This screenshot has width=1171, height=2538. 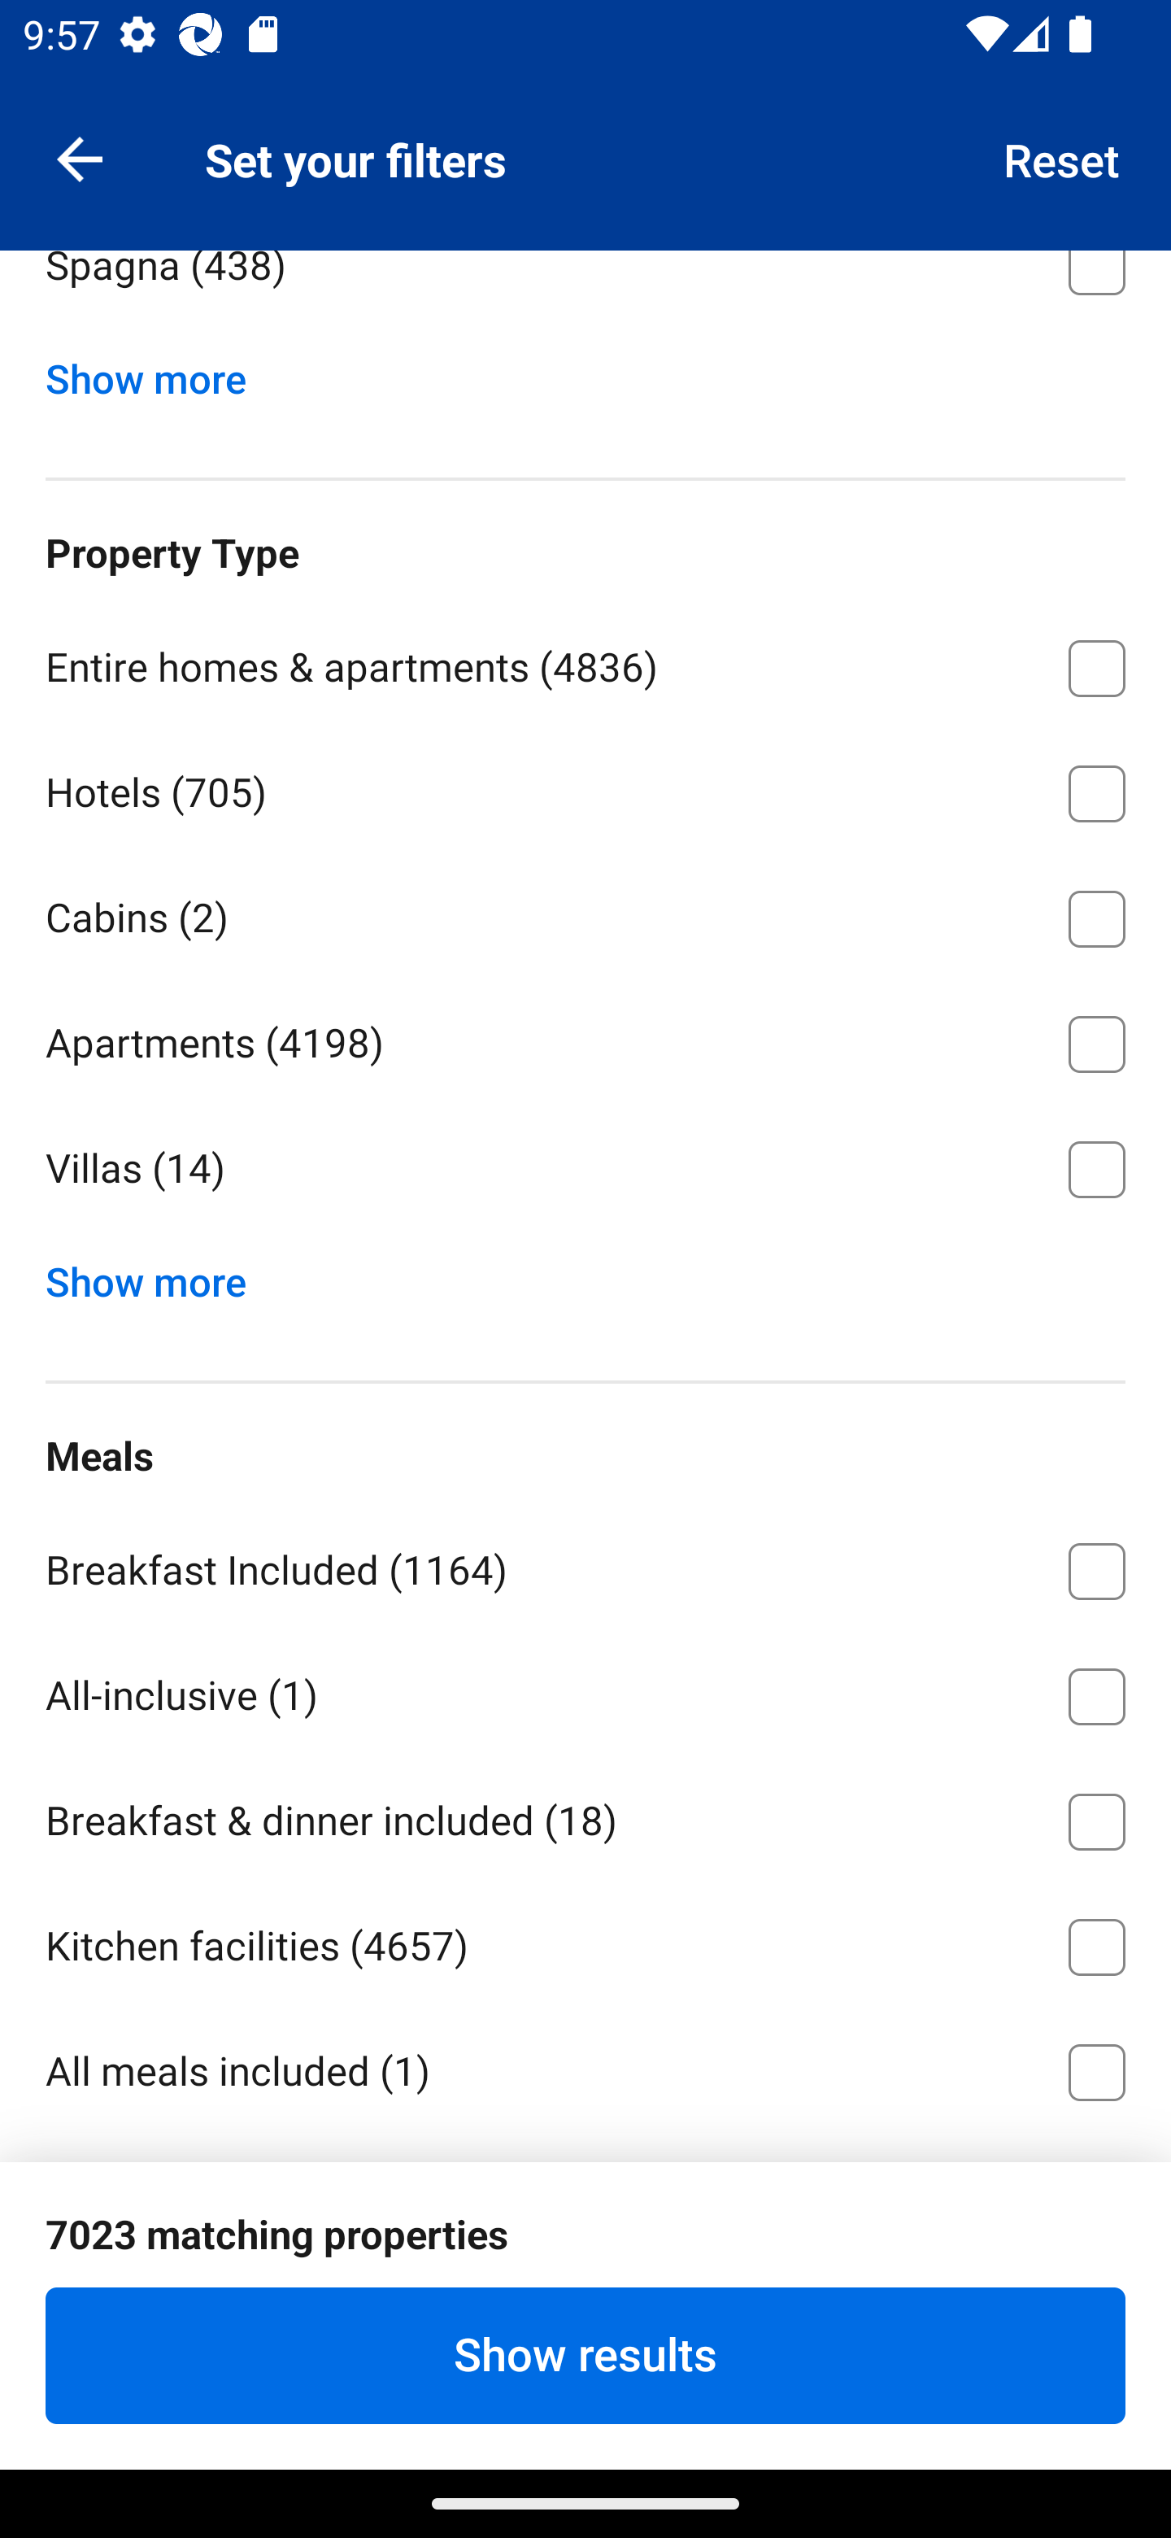 I want to click on Show more, so click(x=158, y=371).